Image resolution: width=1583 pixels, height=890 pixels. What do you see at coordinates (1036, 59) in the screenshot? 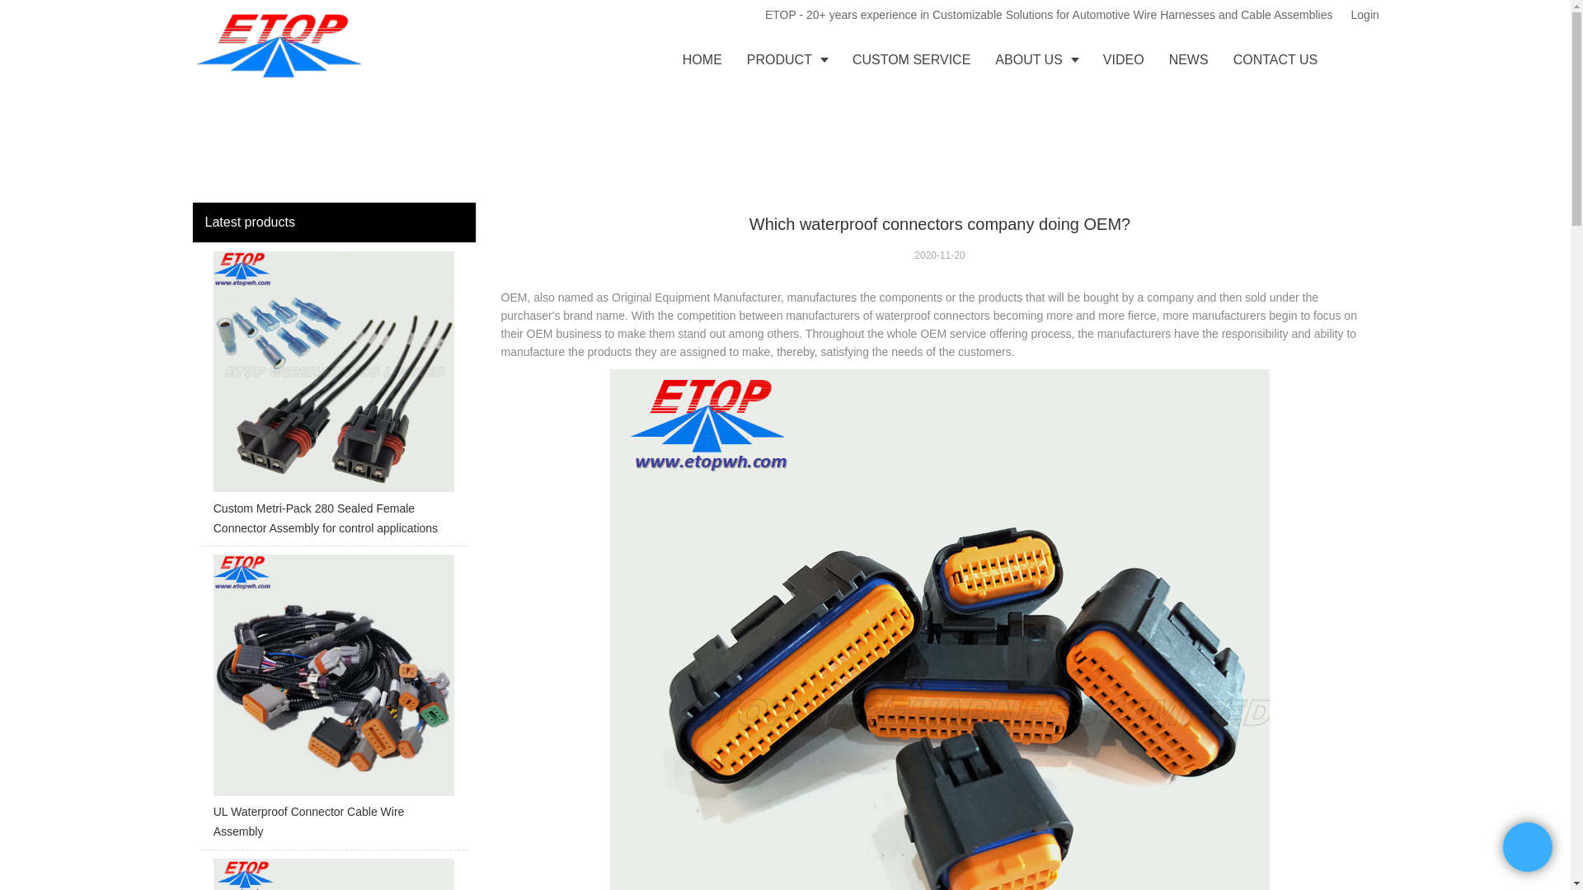
I see `ABOUT US` at bounding box center [1036, 59].